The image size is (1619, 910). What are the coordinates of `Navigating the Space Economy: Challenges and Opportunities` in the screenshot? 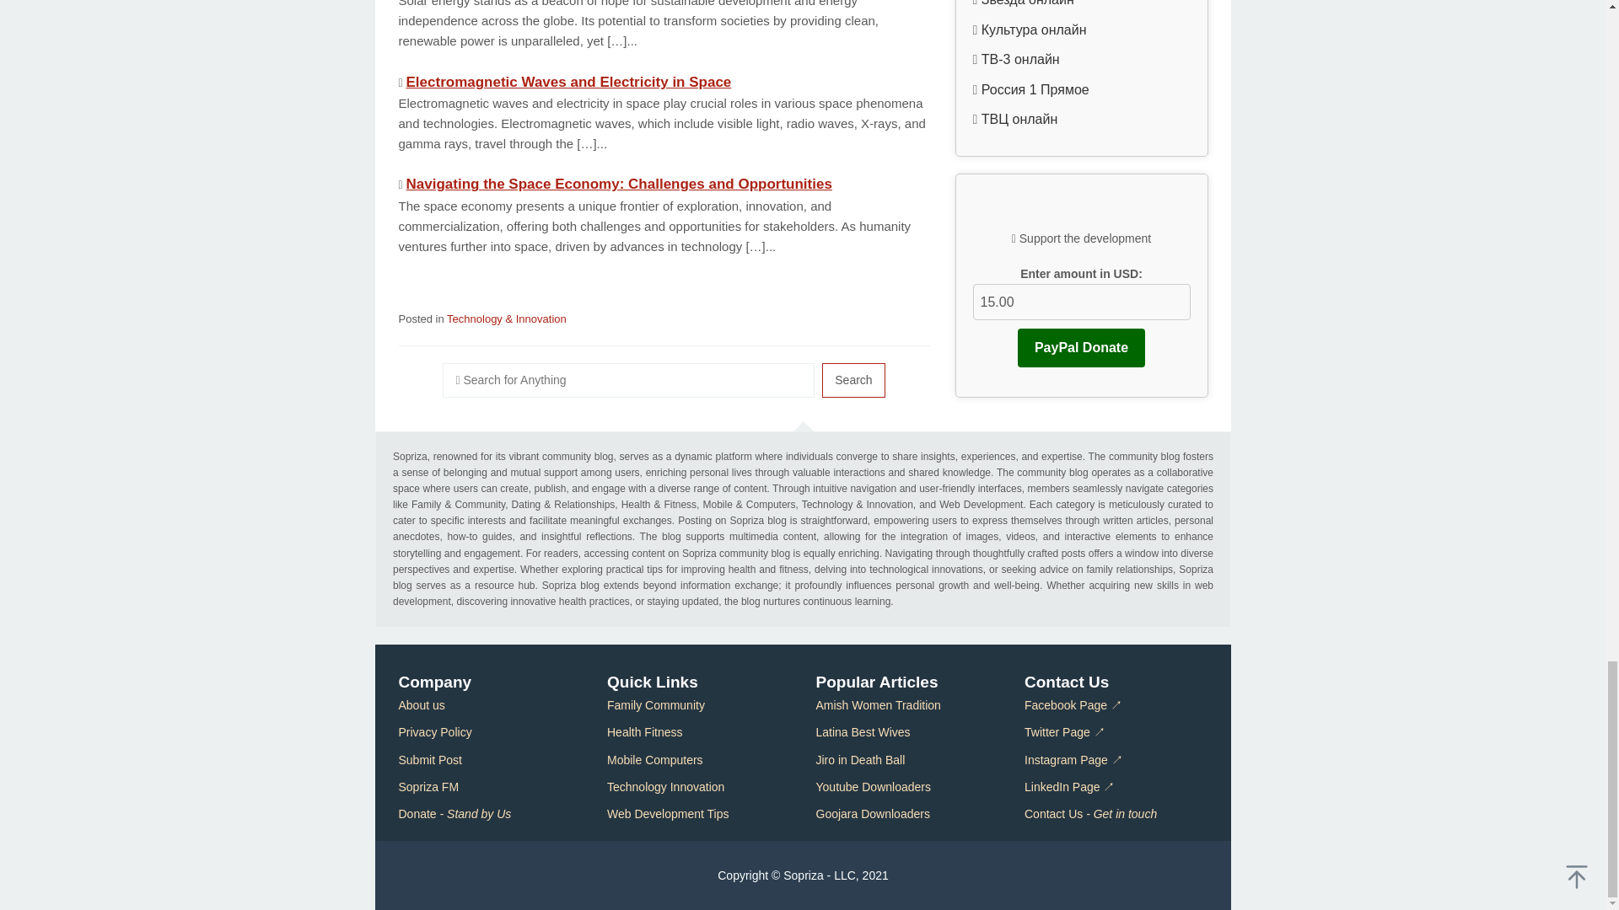 It's located at (619, 184).